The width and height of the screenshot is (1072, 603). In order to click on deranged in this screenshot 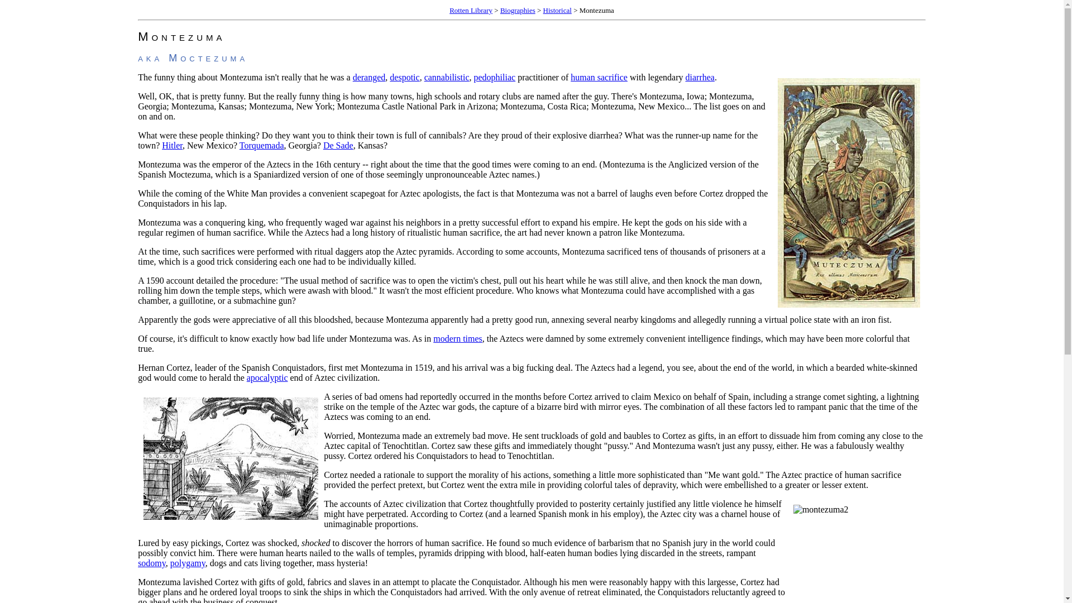, I will do `click(369, 77)`.